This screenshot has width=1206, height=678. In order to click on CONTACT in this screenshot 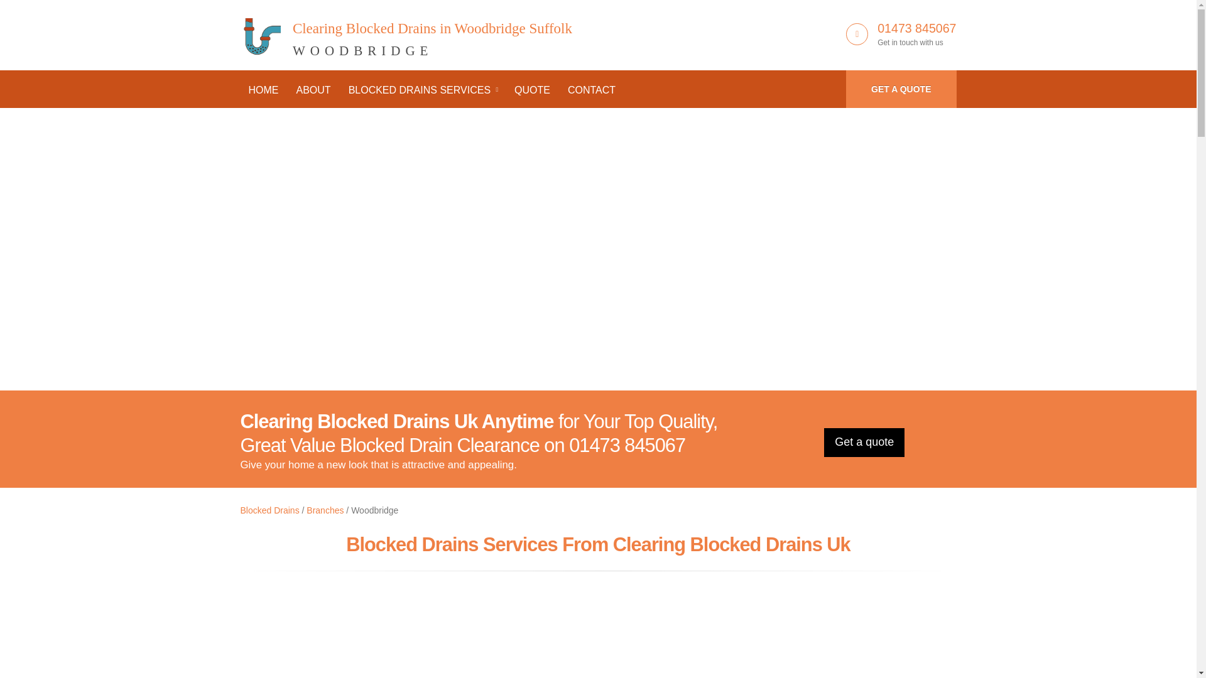, I will do `click(901, 89)`.